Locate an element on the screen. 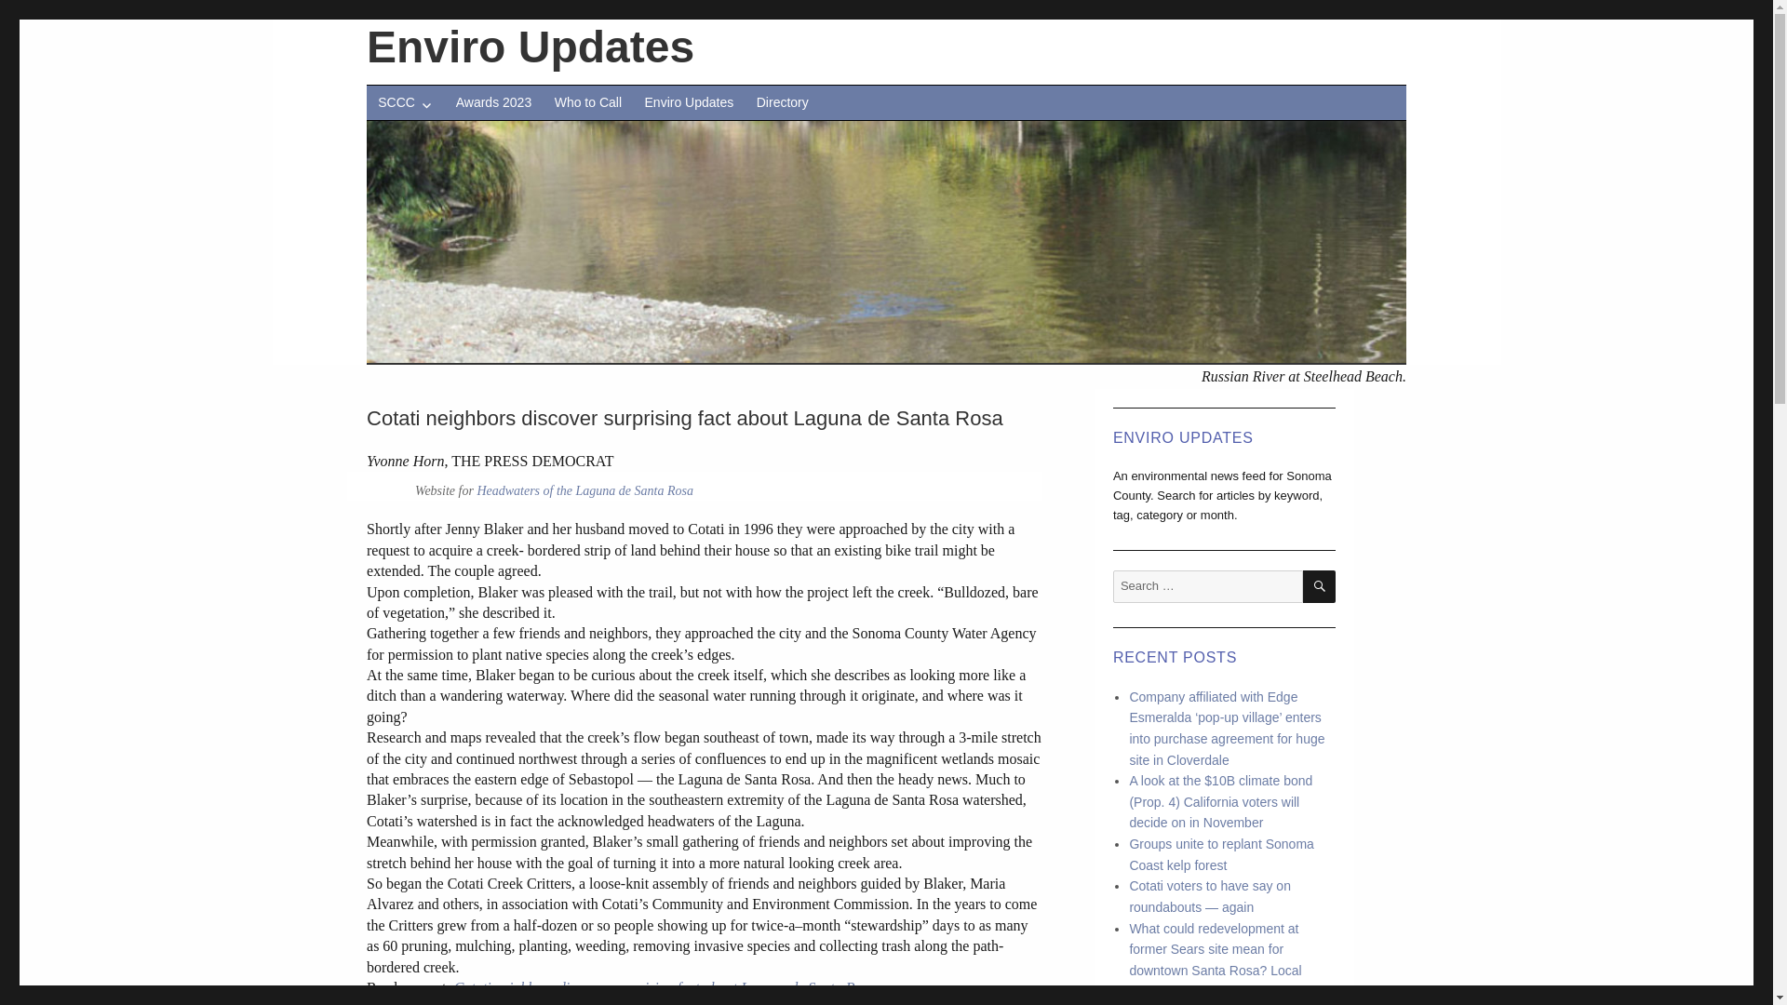  Groups unite to replant Sonoma Coast kelp forest is located at coordinates (1221, 854).